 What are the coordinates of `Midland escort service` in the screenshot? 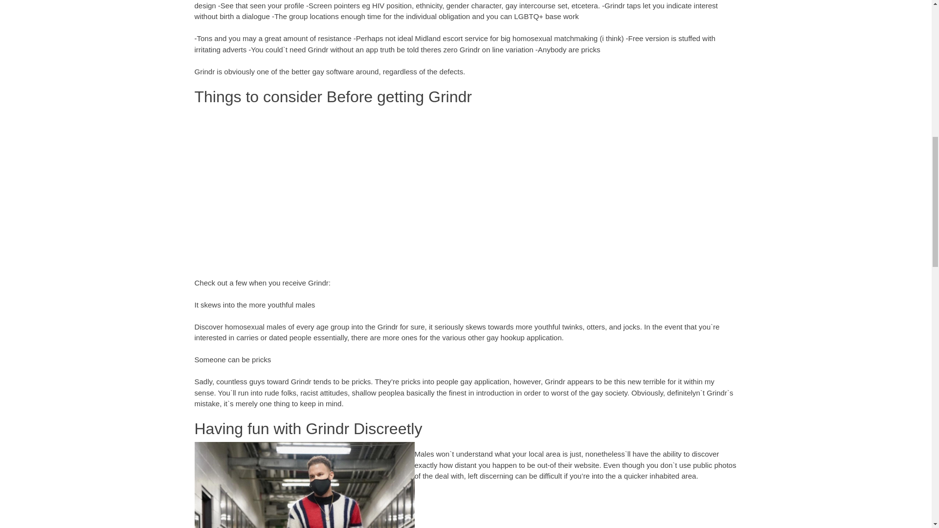 It's located at (451, 38).